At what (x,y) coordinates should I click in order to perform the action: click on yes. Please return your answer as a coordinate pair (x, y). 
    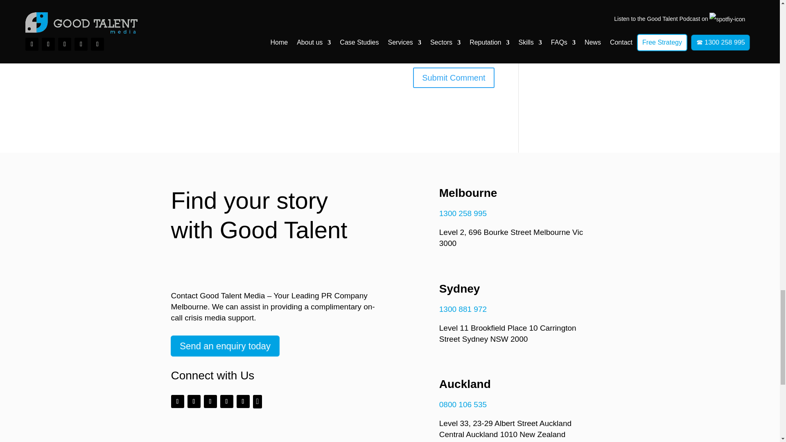
    Looking at the image, I should click on (173, 53).